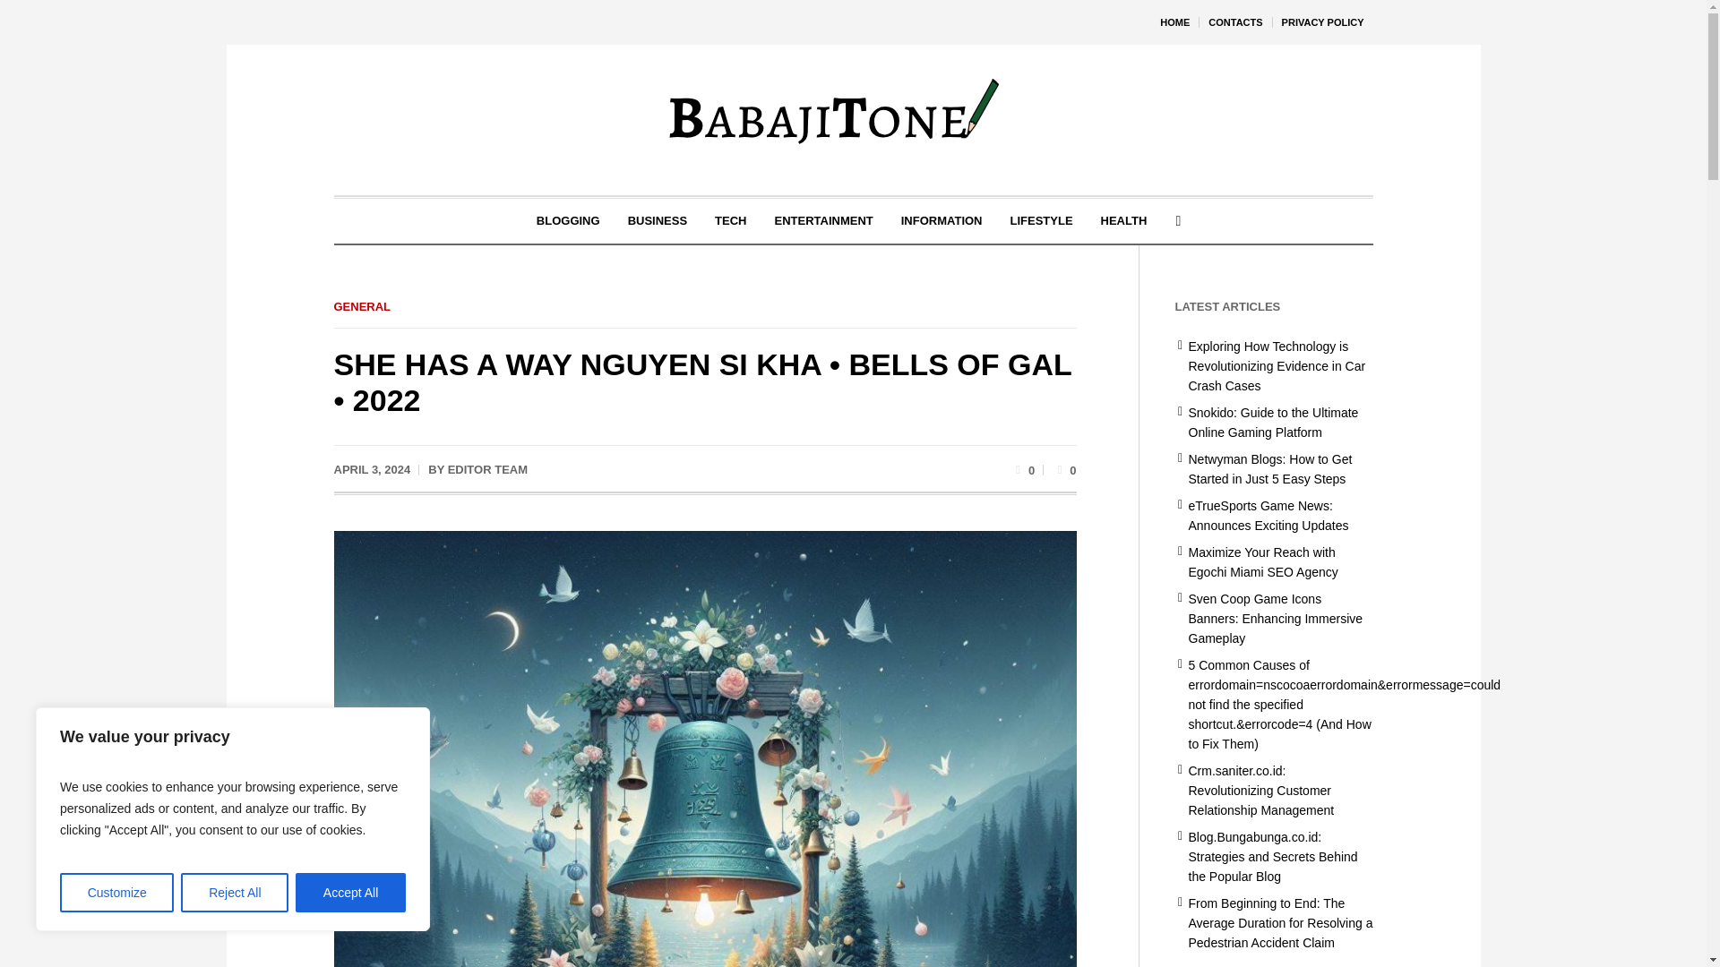 Image resolution: width=1720 pixels, height=967 pixels. What do you see at coordinates (1040, 221) in the screenshot?
I see `LIFESTYLE` at bounding box center [1040, 221].